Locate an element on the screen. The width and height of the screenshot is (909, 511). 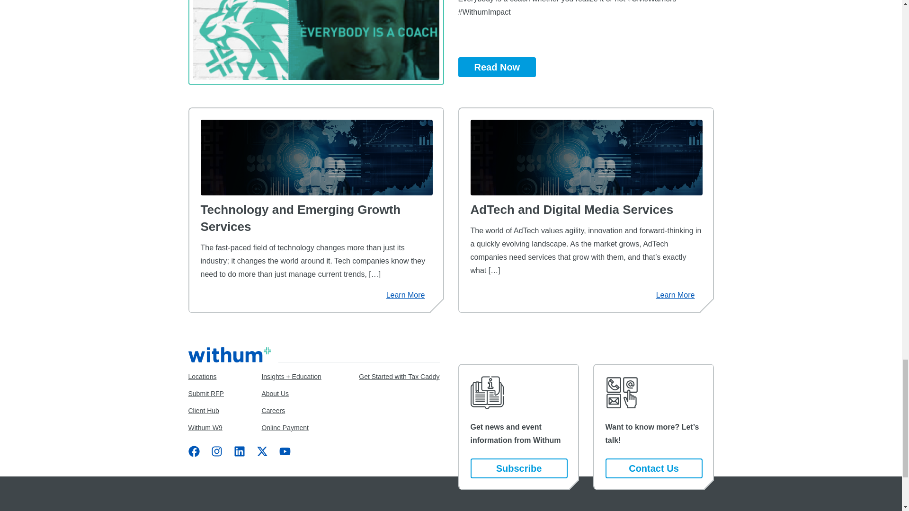
instagram is located at coordinates (217, 451).